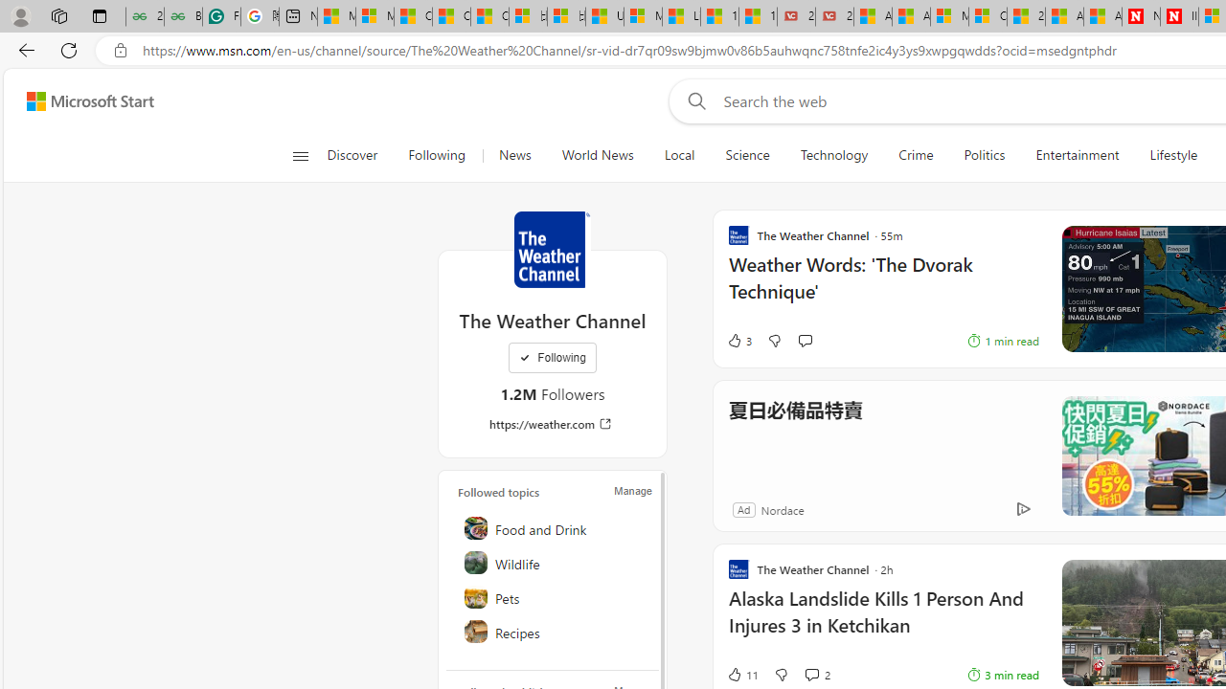 This screenshot has width=1226, height=689. Describe the element at coordinates (183, 17) in the screenshot. I see `Best SSL Certificates Provider in India - GeeksforGeeks` at that location.